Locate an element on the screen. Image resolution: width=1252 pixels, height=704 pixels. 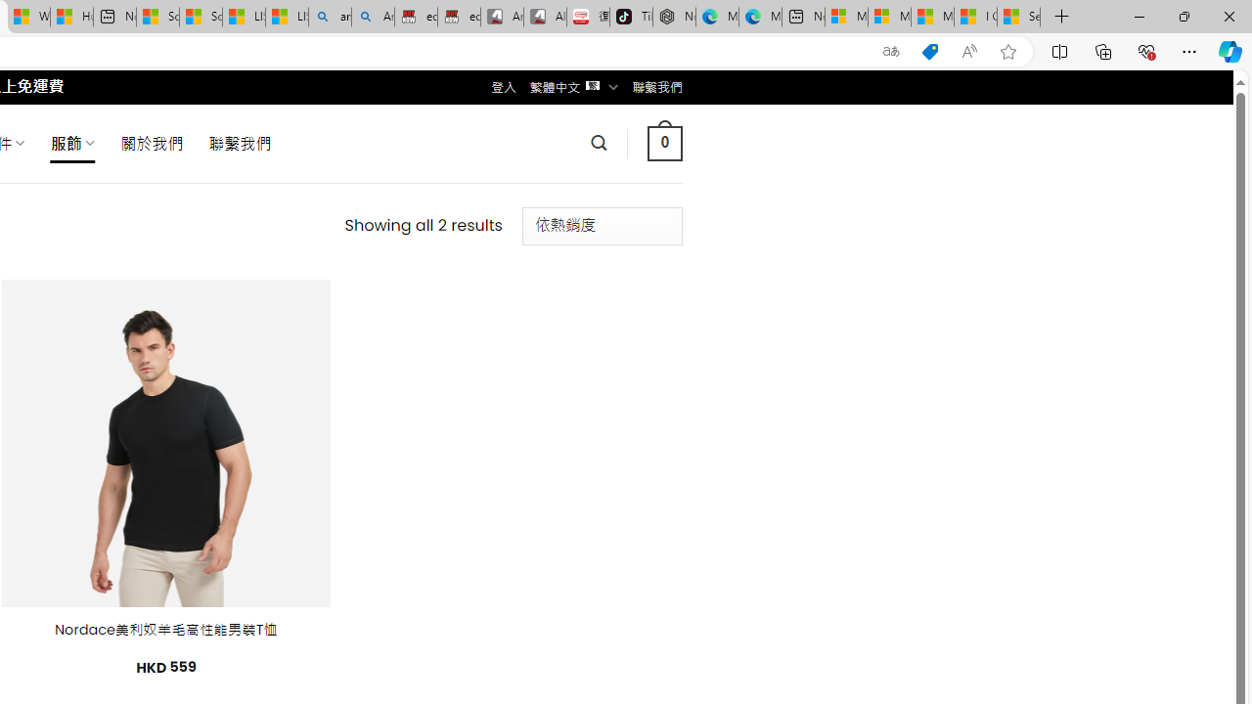
Huge shark washes ashore at New York City beach | Watch is located at coordinates (71, 18).